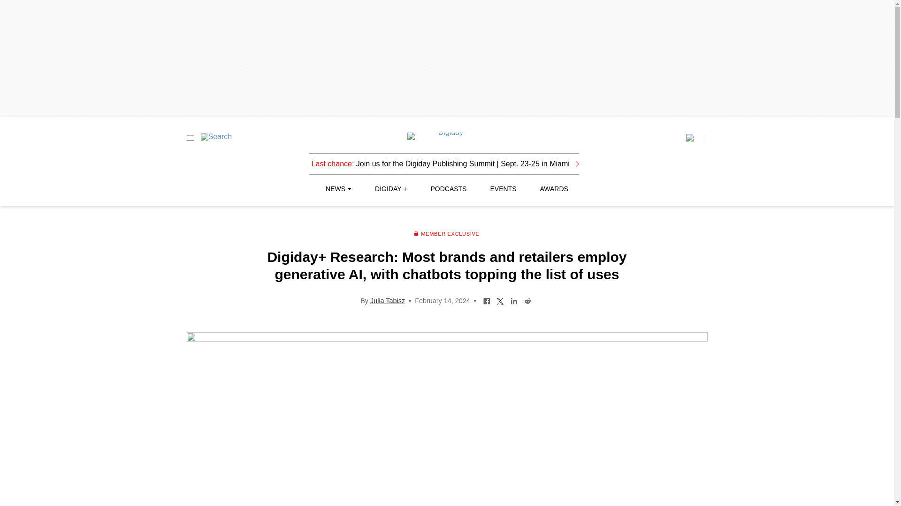 The height and width of the screenshot is (506, 901). I want to click on EVENTS, so click(503, 189).